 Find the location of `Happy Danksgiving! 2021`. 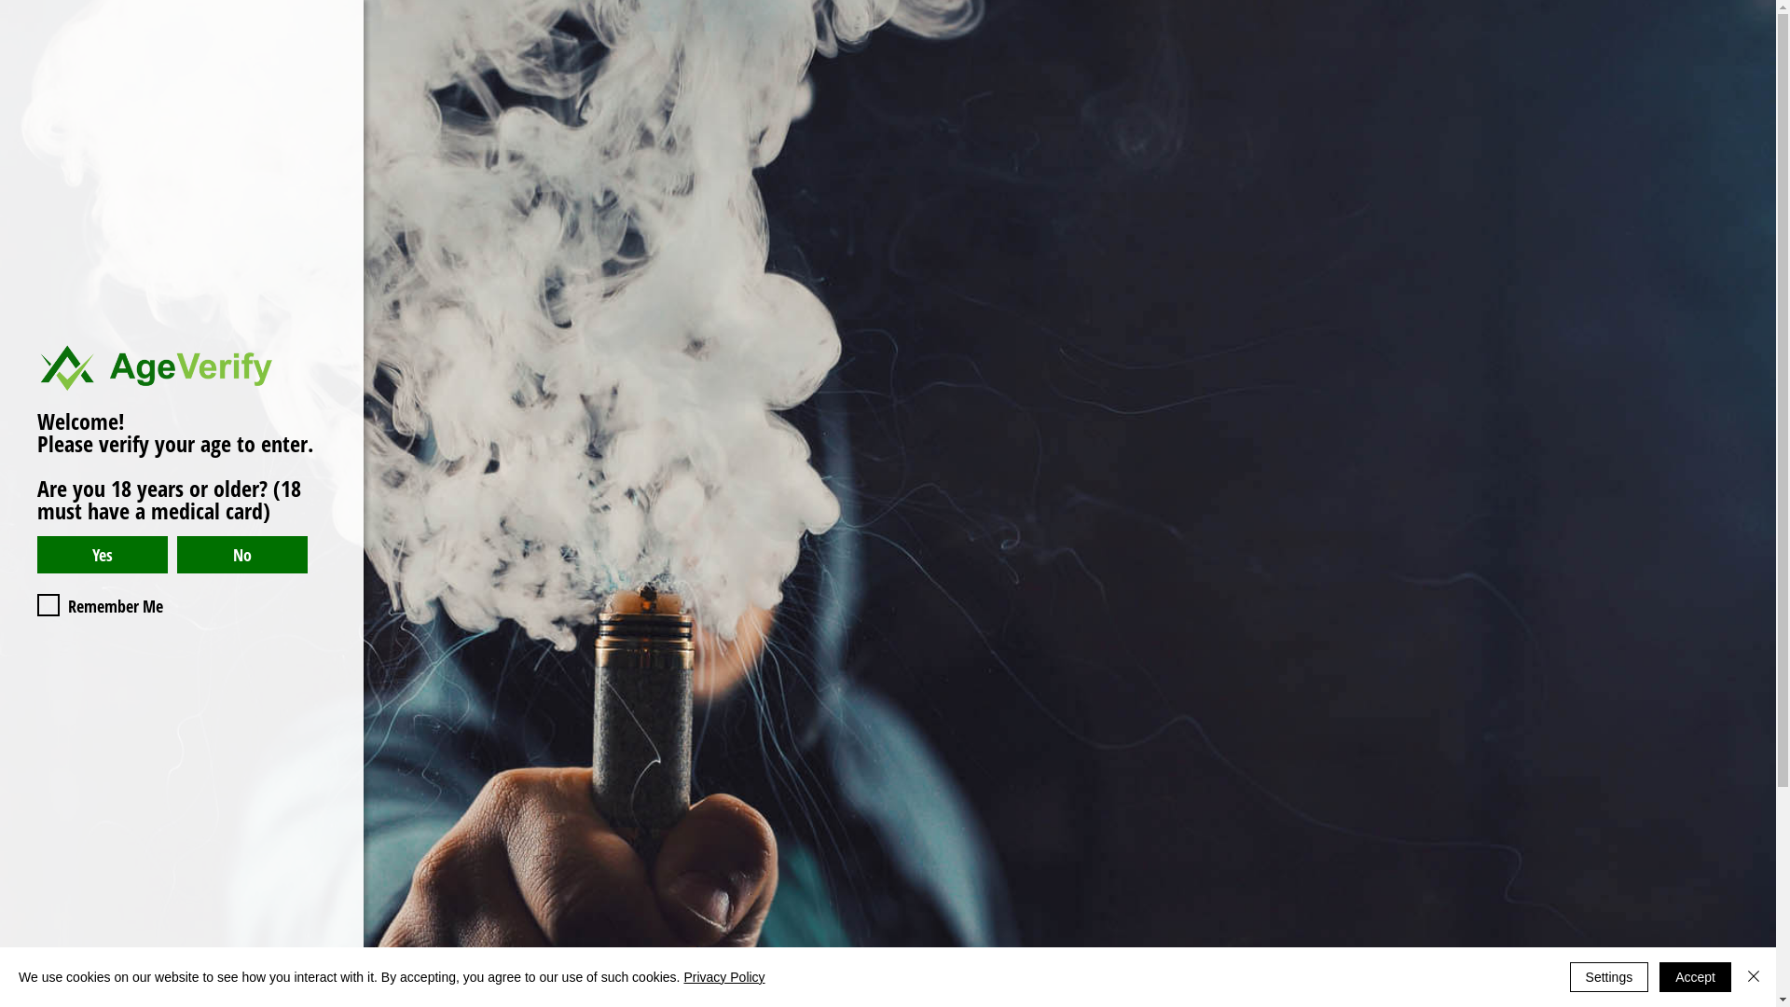

Happy Danksgiving! 2021 is located at coordinates (1565, 580).